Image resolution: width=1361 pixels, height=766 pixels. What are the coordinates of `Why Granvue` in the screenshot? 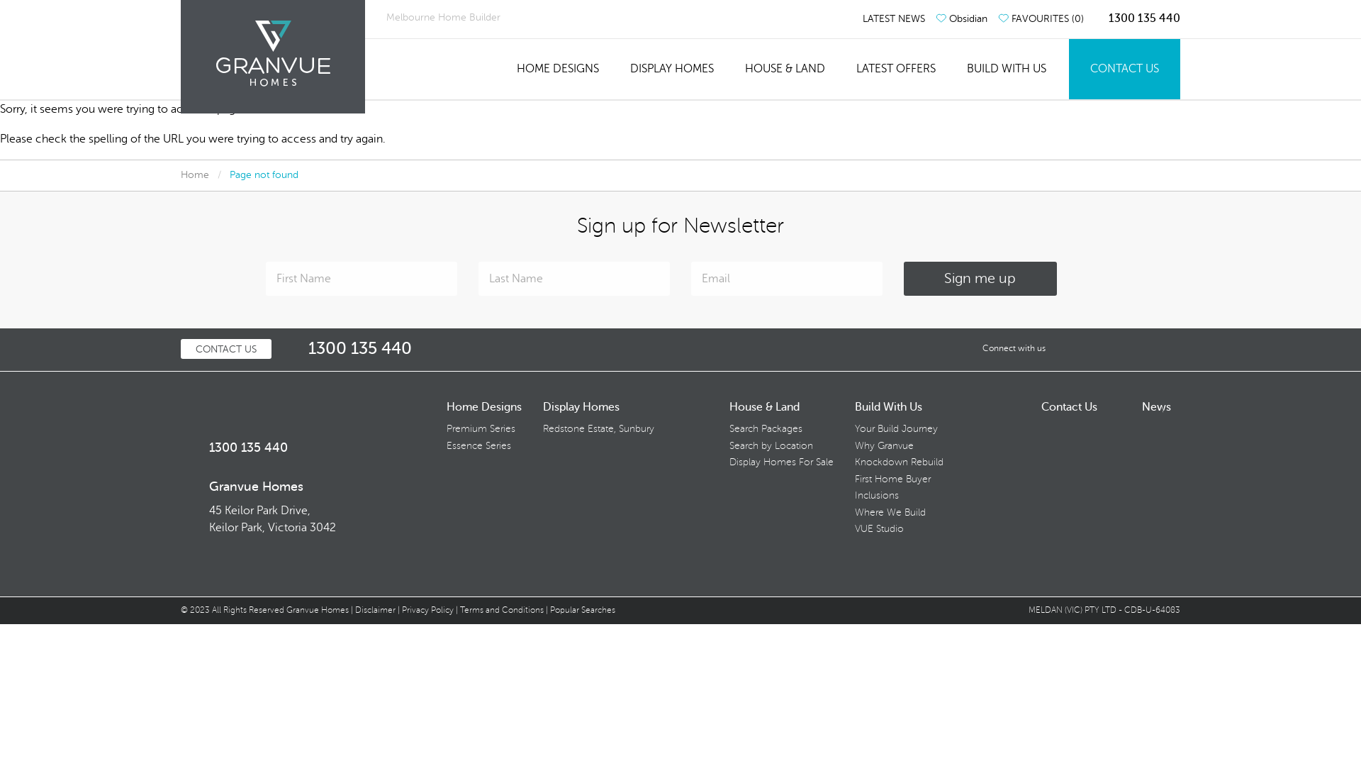 It's located at (885, 445).